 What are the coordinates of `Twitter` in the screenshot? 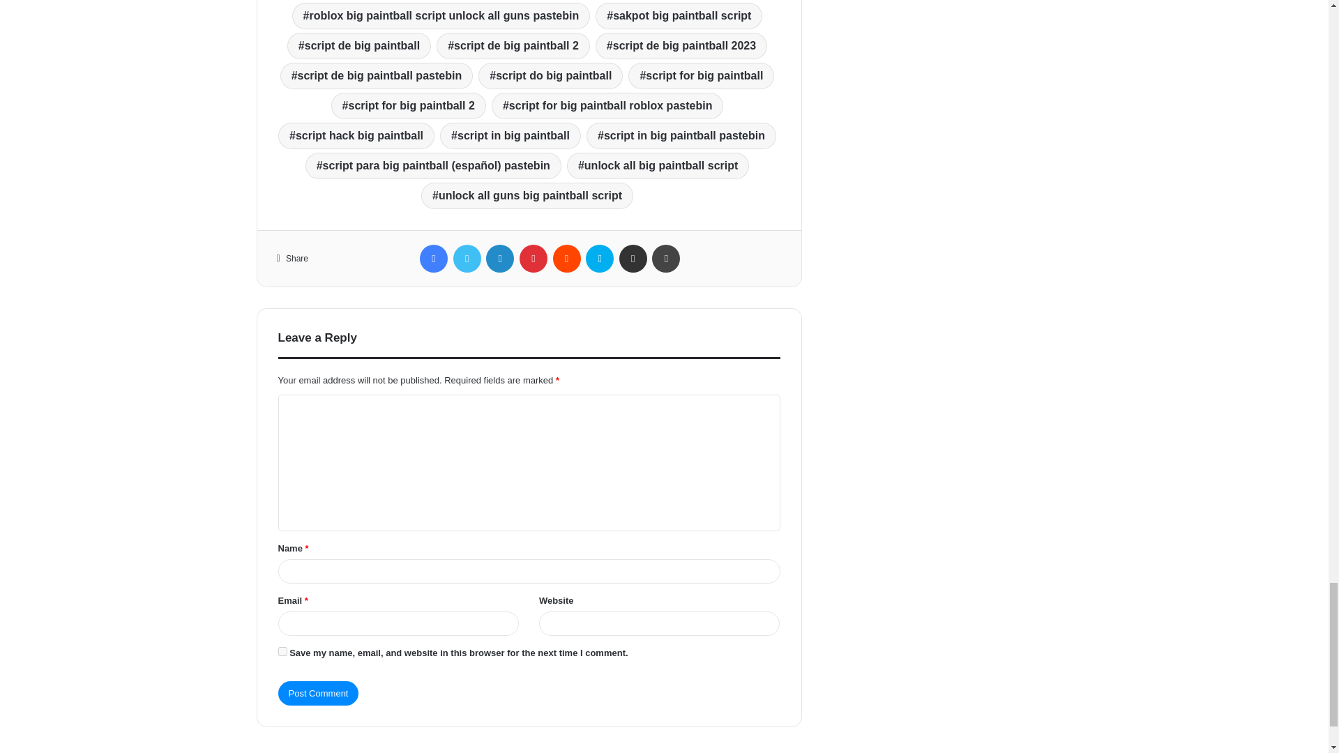 It's located at (467, 258).